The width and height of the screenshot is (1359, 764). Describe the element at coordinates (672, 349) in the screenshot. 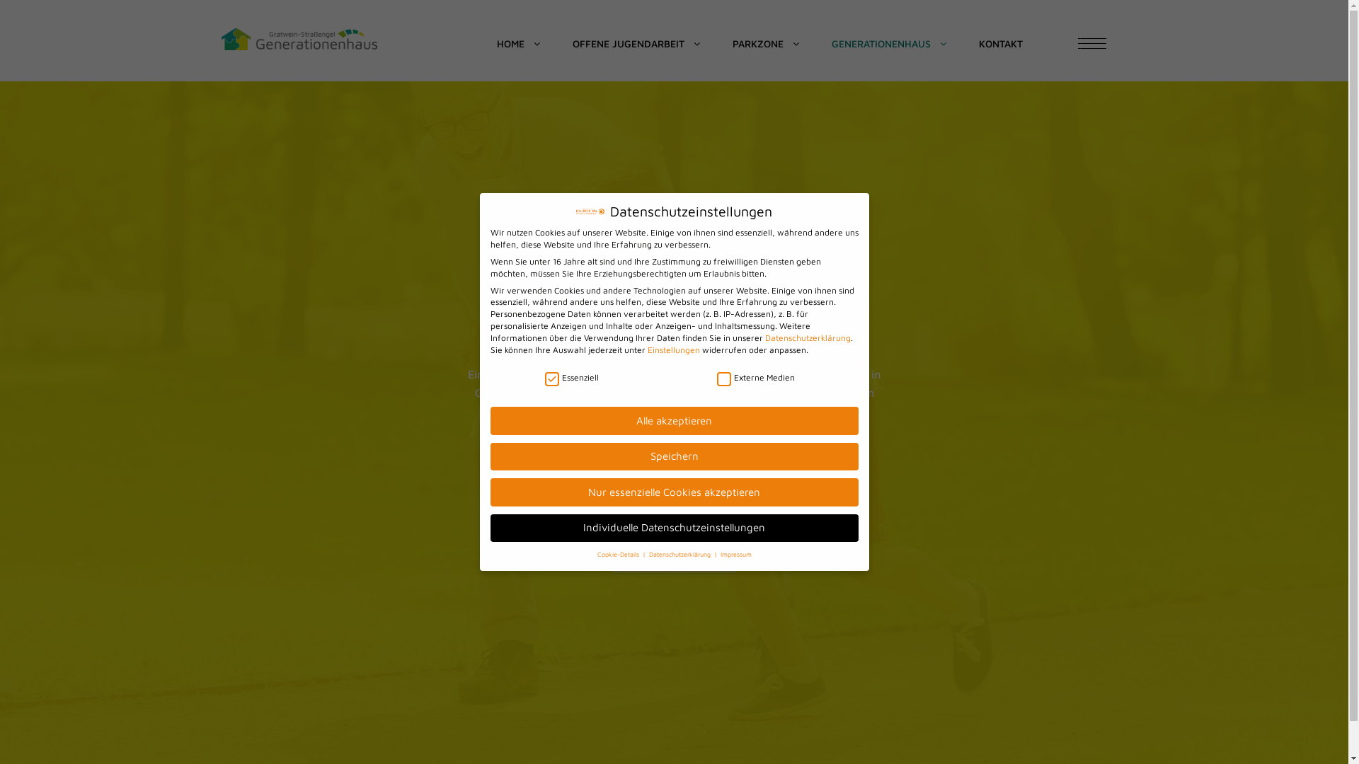

I see `Einstellungen` at that location.